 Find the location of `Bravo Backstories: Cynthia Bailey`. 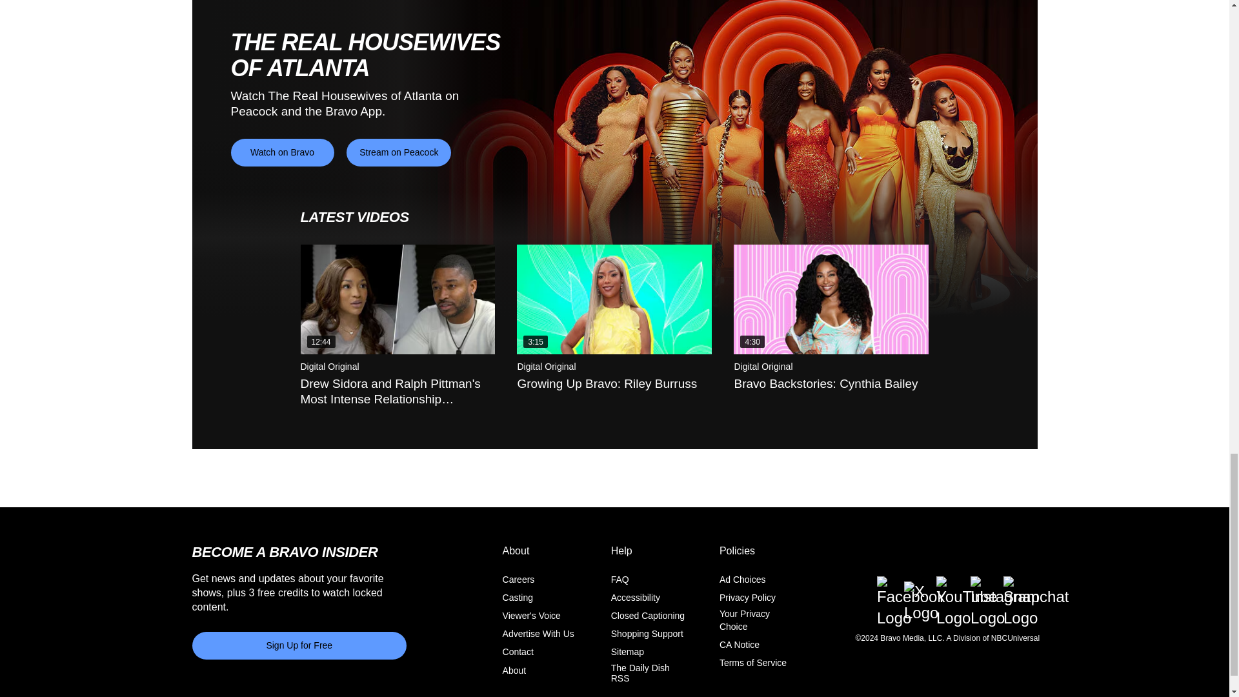

Bravo Backstories: Cynthia Bailey is located at coordinates (831, 299).